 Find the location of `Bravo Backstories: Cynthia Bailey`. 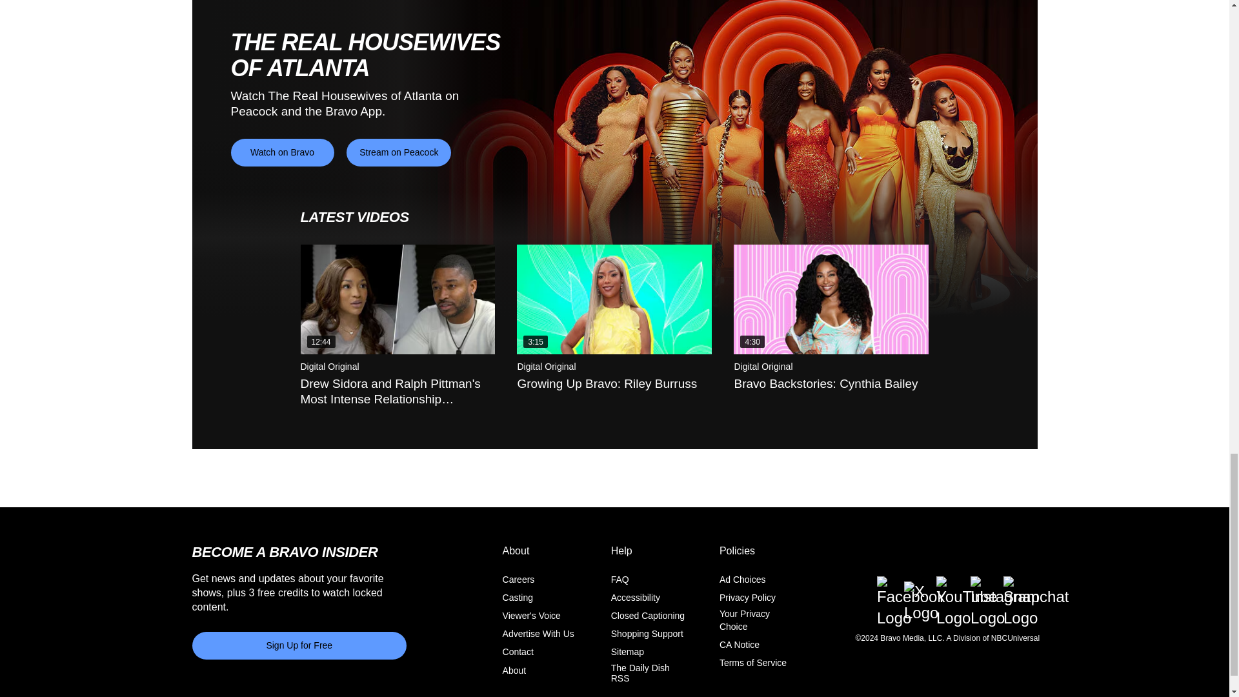

Bravo Backstories: Cynthia Bailey is located at coordinates (831, 299).